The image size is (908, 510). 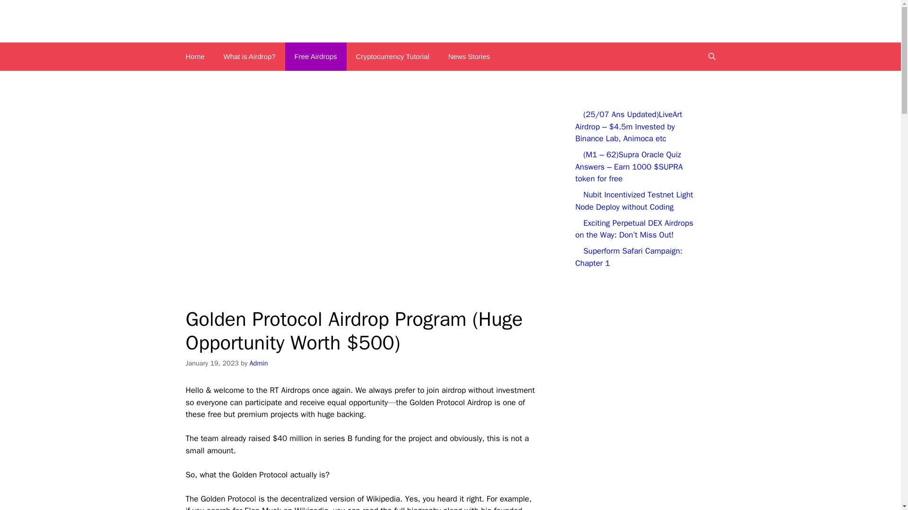 What do you see at coordinates (259, 363) in the screenshot?
I see `View all posts by Admin` at bounding box center [259, 363].